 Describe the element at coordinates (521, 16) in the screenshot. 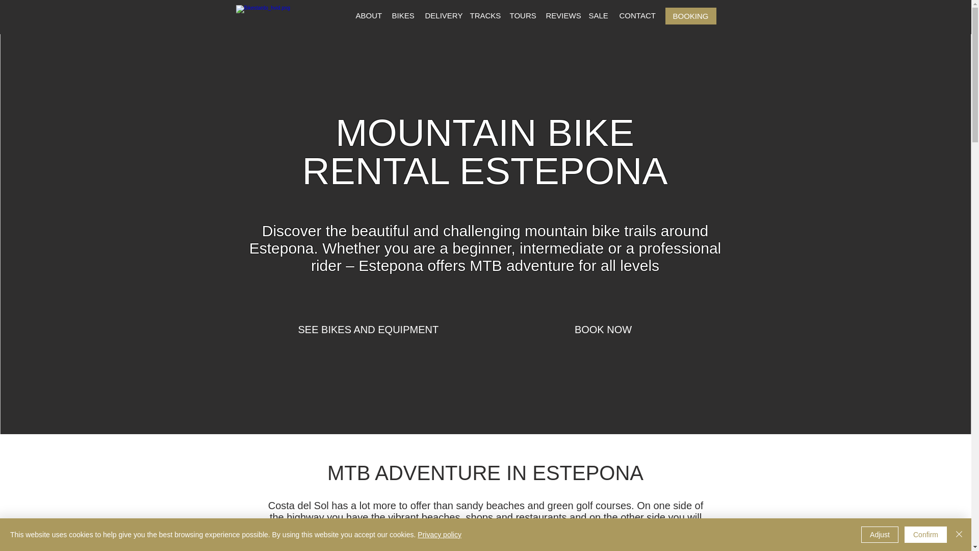

I see `TOURS` at that location.